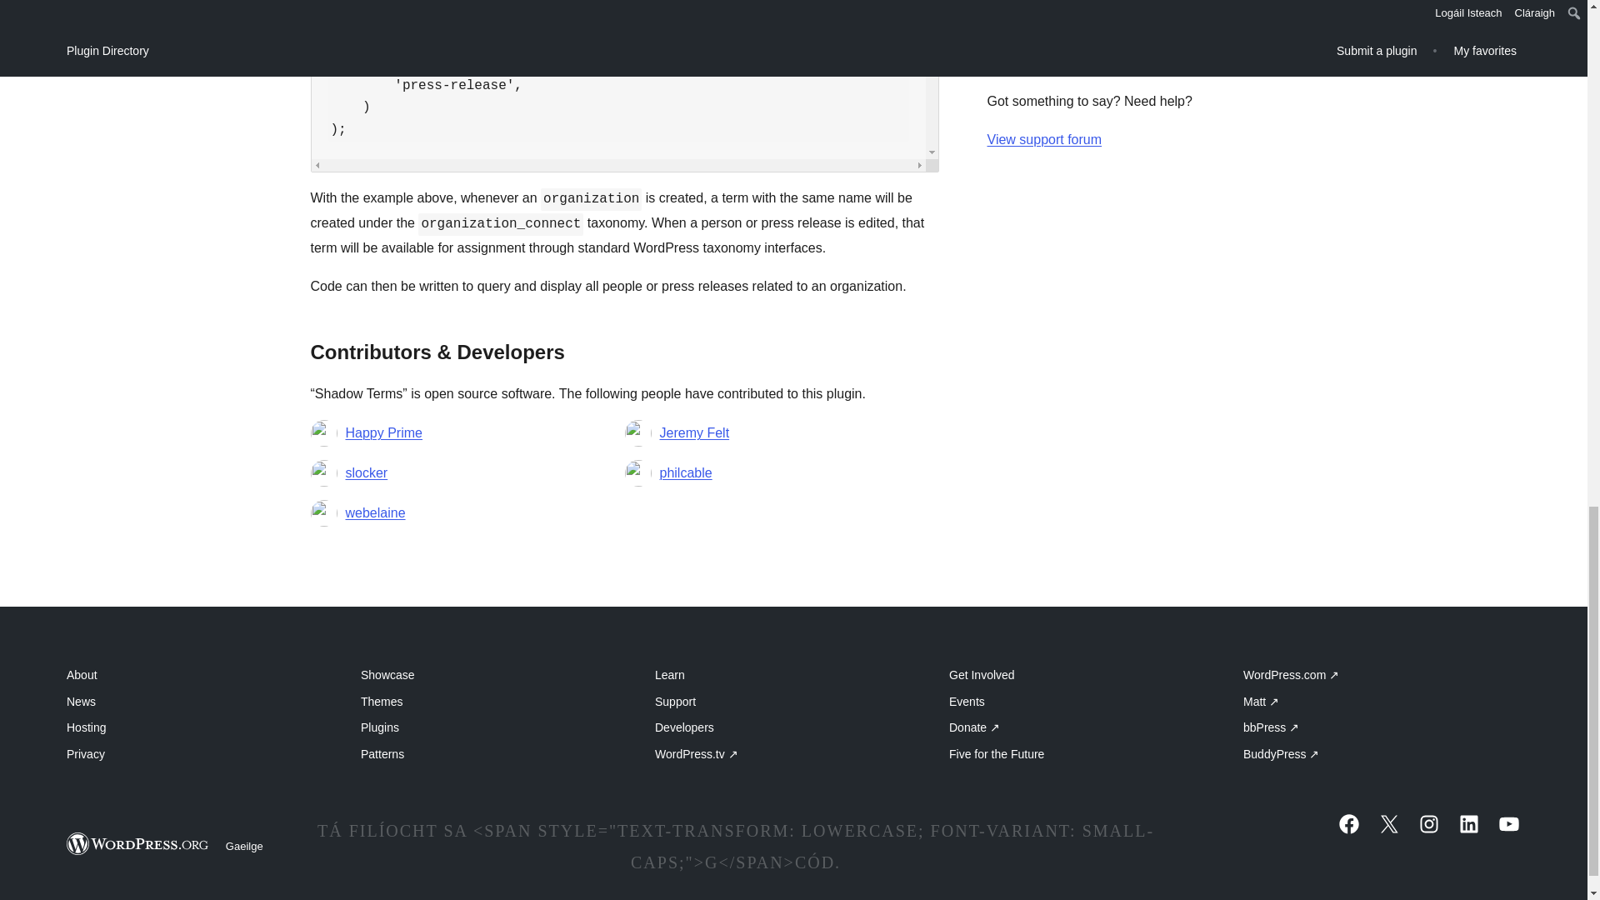  What do you see at coordinates (1062, 2) in the screenshot?
I see `Log in to WordPress.org` at bounding box center [1062, 2].